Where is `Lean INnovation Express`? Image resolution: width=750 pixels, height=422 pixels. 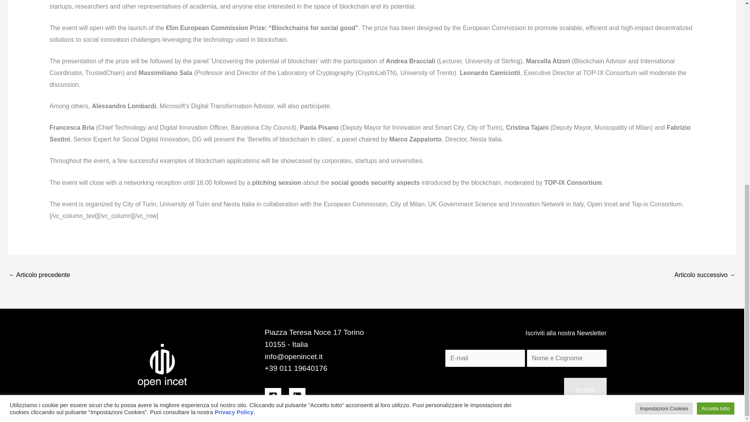 Lean INnovation Express is located at coordinates (39, 275).